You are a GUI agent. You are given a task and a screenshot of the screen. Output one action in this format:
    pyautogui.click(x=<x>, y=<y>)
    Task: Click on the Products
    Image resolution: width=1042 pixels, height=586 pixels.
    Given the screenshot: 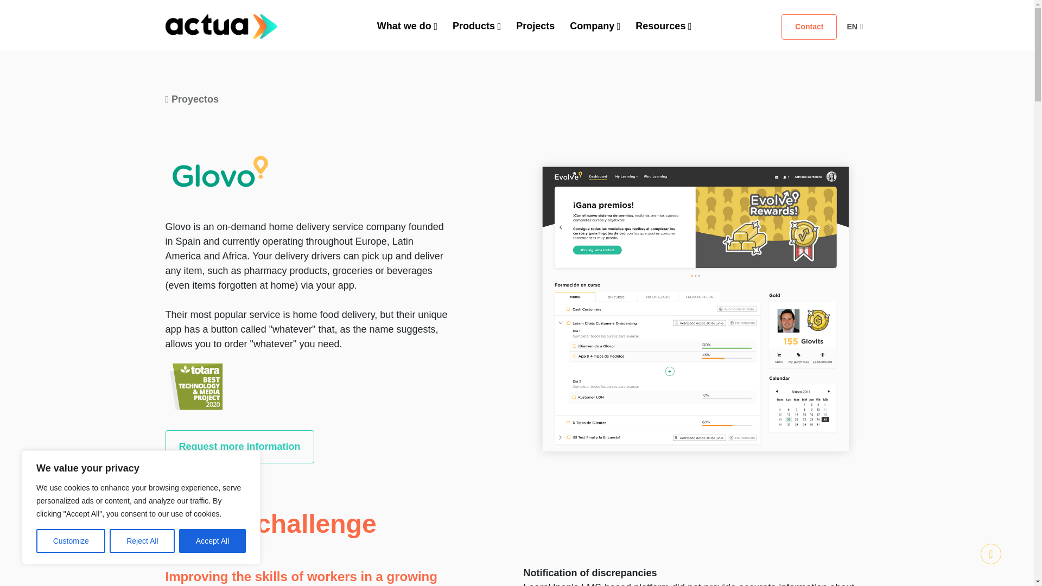 What is the action you would take?
    pyautogui.click(x=476, y=26)
    